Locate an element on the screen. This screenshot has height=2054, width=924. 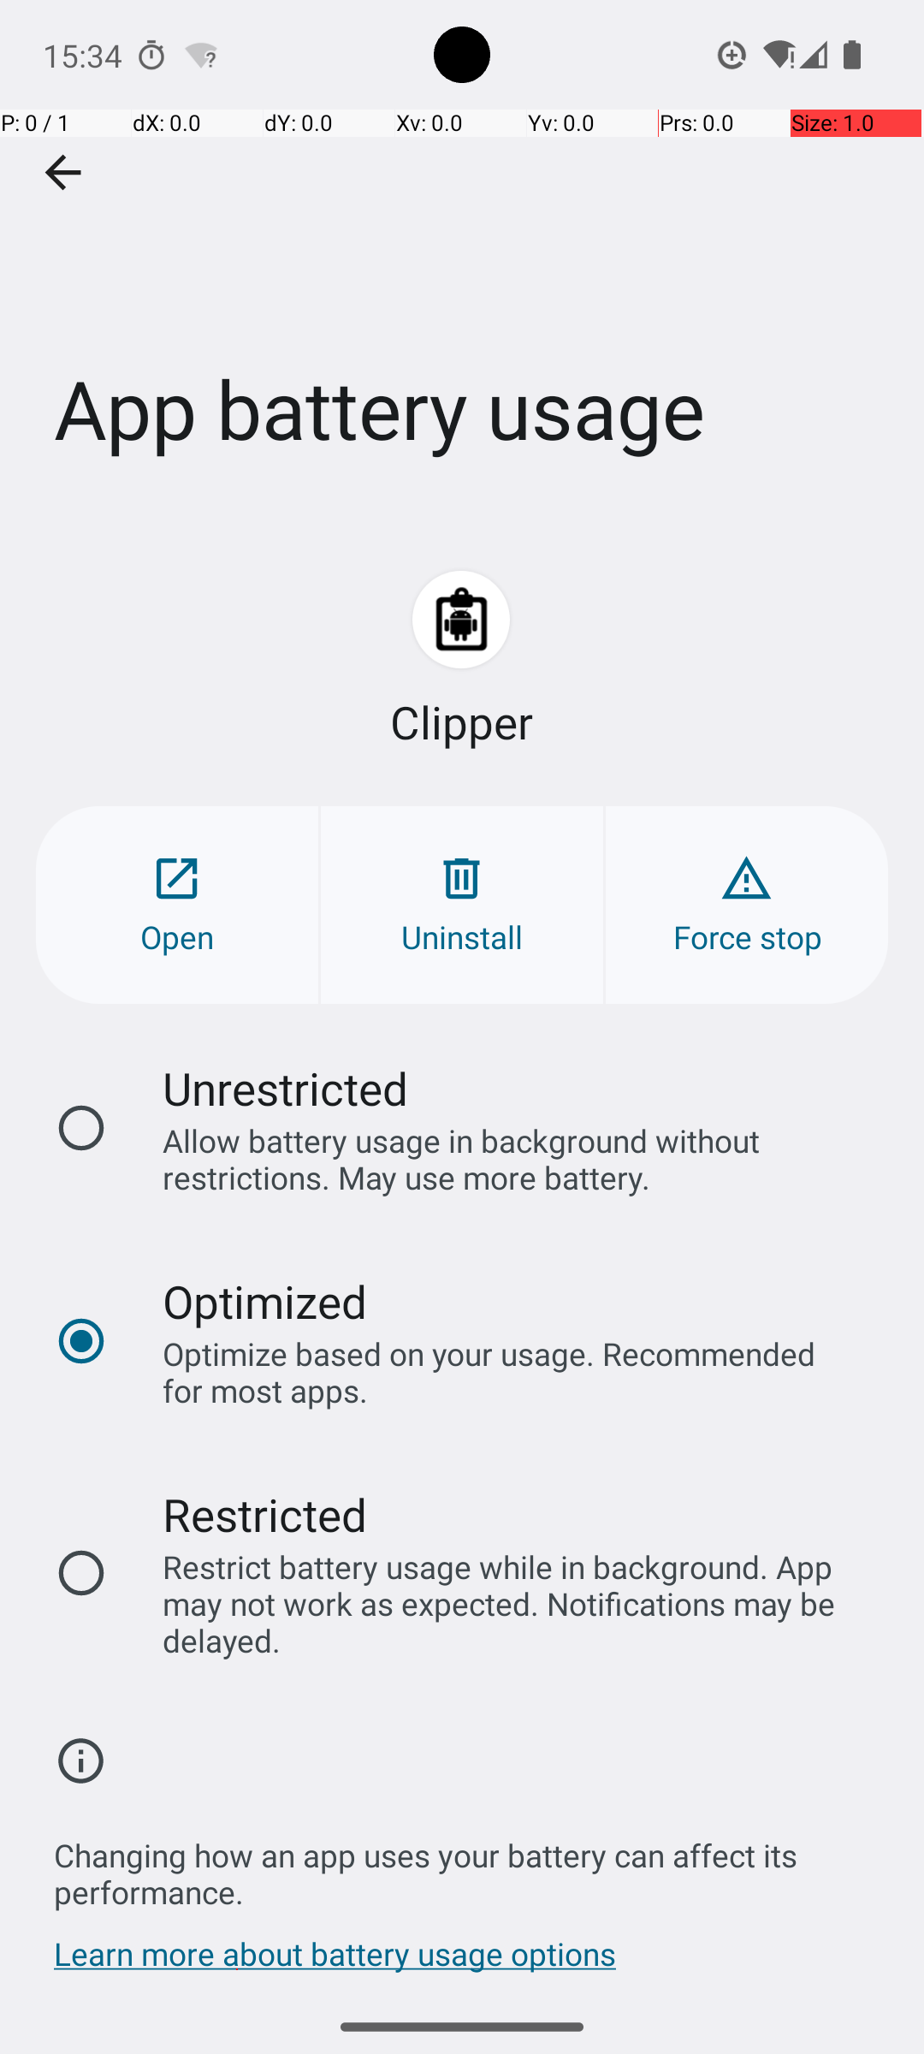
Changing how an app uses your battery can affect its performance. is located at coordinates (471, 1864).